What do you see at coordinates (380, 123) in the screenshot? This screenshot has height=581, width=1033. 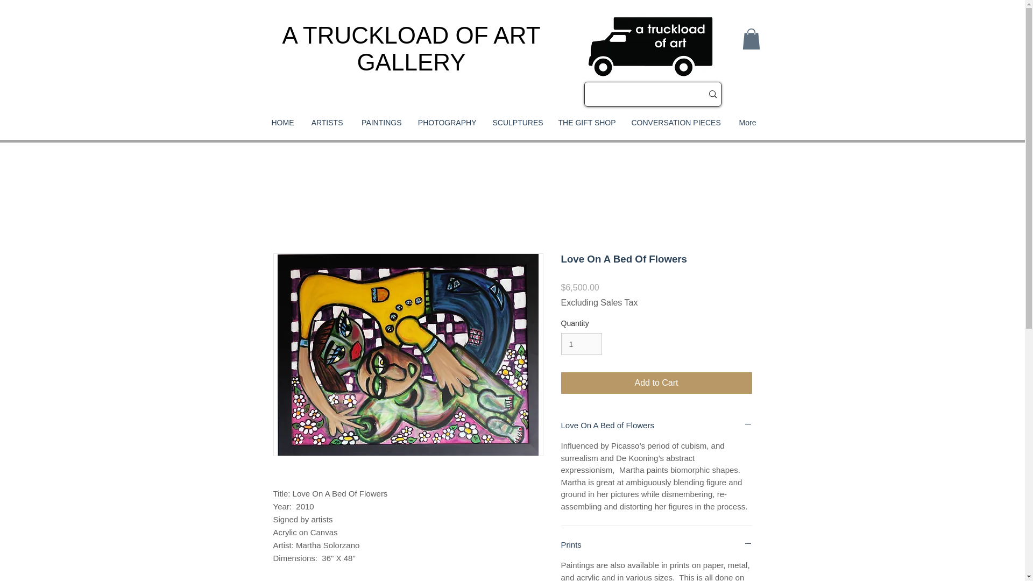 I see `PAINTINGS` at bounding box center [380, 123].